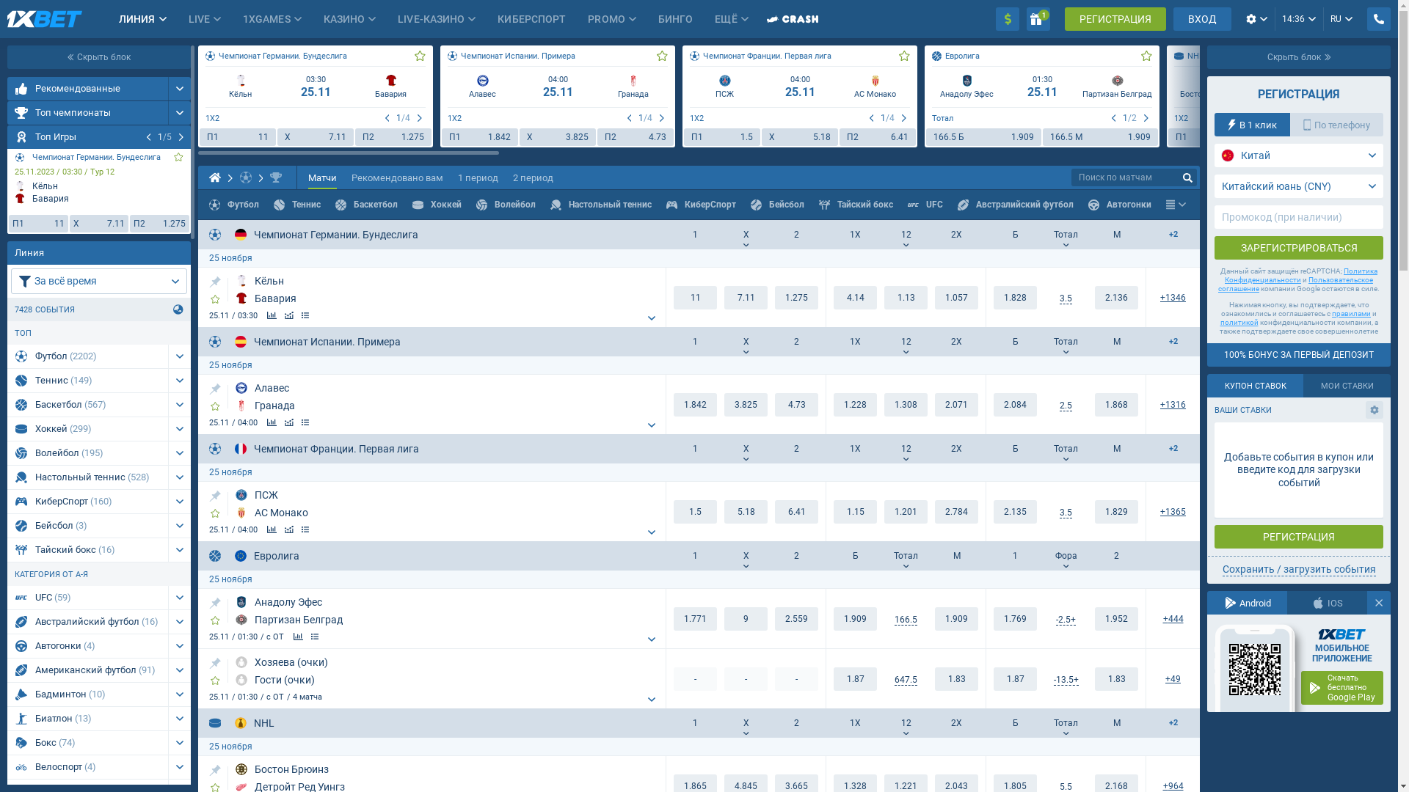  I want to click on 12, so click(906, 449).